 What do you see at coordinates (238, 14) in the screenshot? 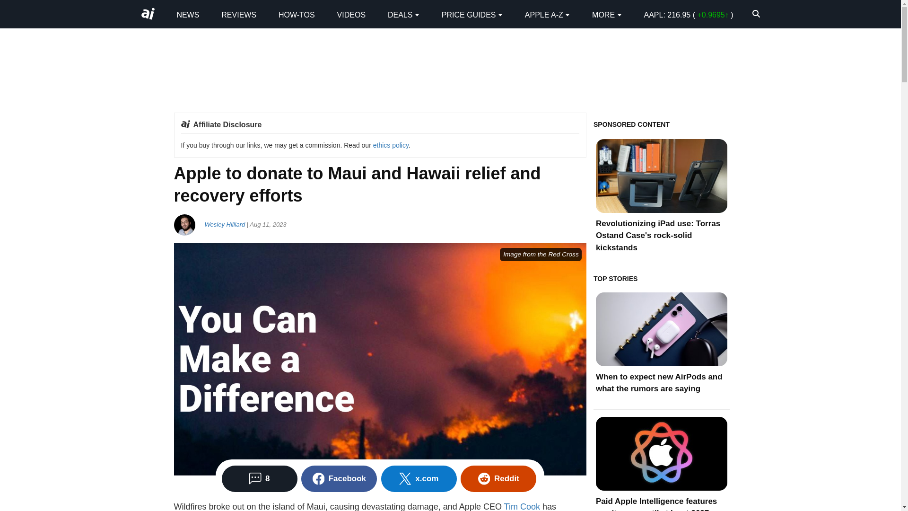
I see `REVIEWS` at bounding box center [238, 14].